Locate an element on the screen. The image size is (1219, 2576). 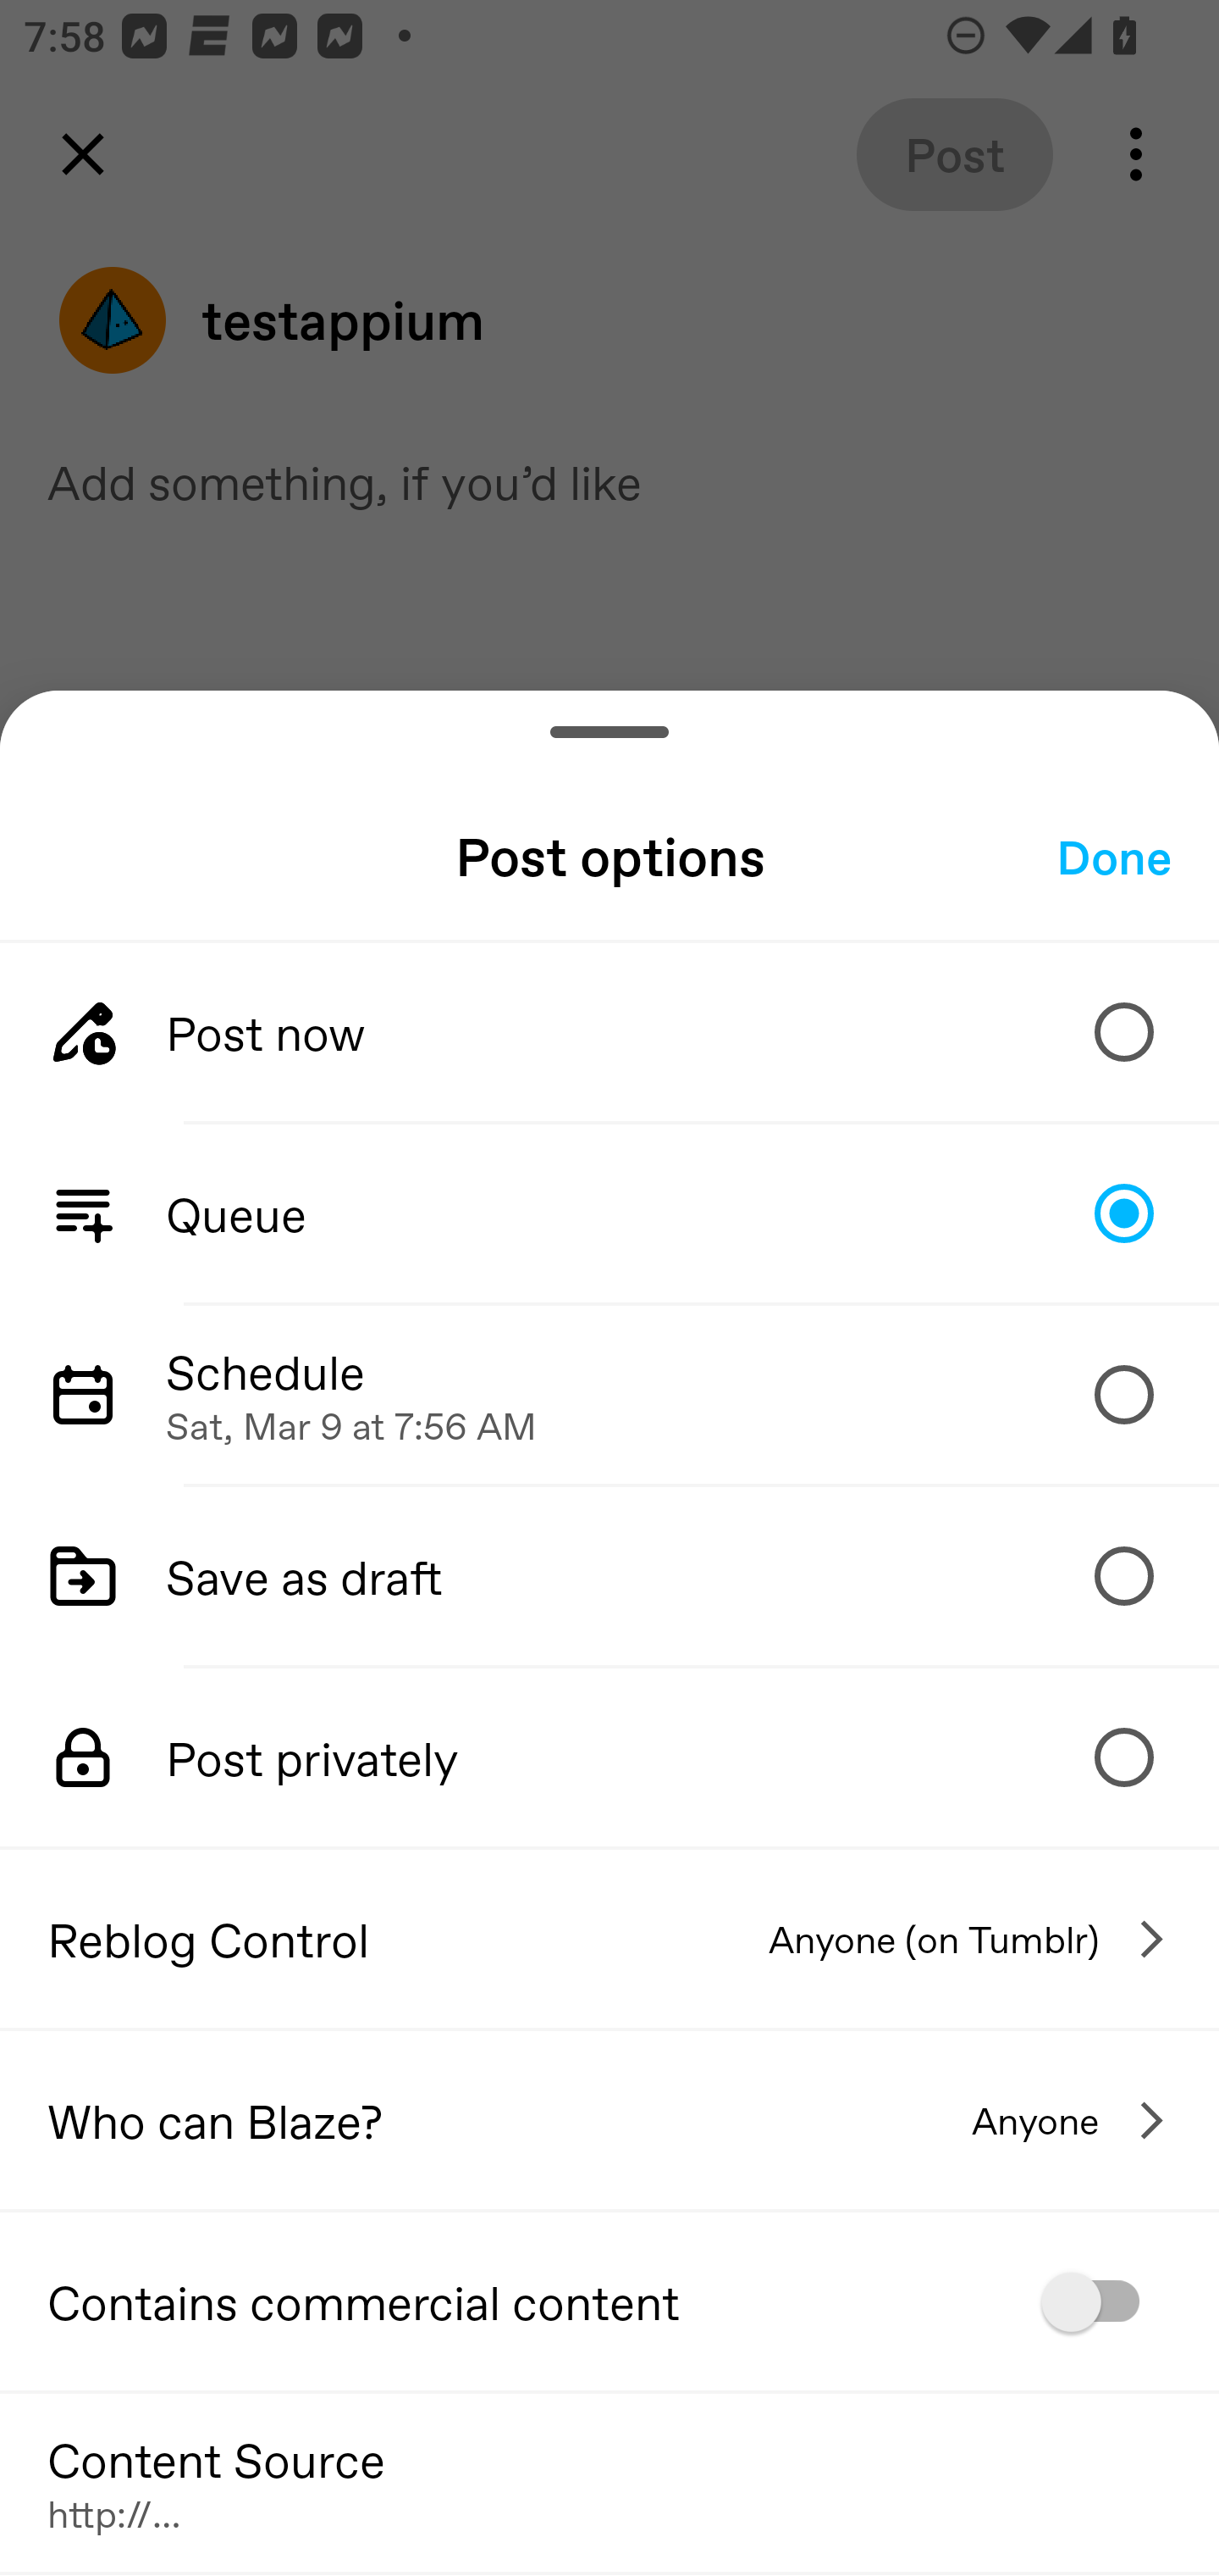
Save as draft is located at coordinates (609, 1574).